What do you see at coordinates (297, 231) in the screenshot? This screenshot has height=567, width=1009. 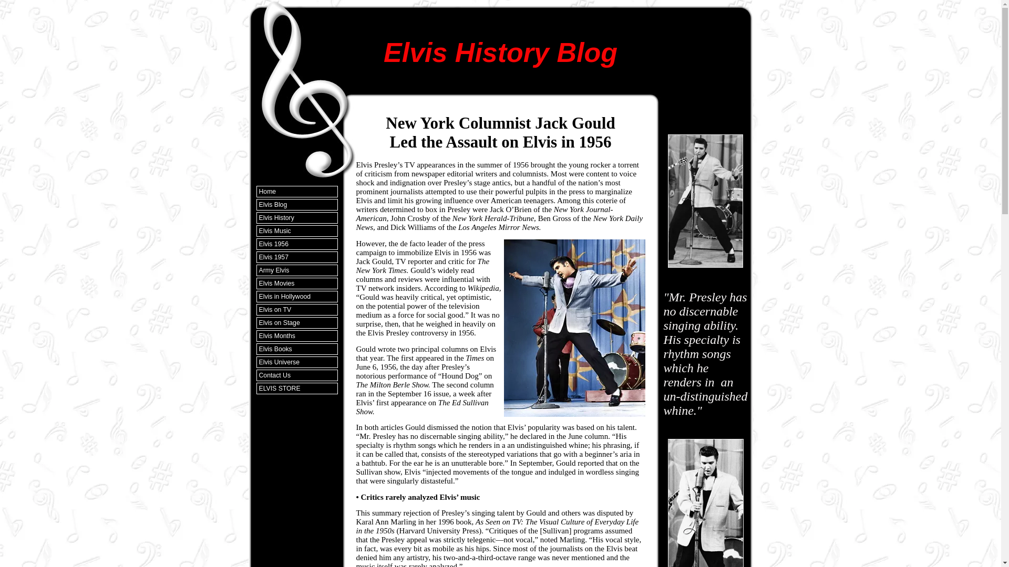 I see `Elvis Music` at bounding box center [297, 231].